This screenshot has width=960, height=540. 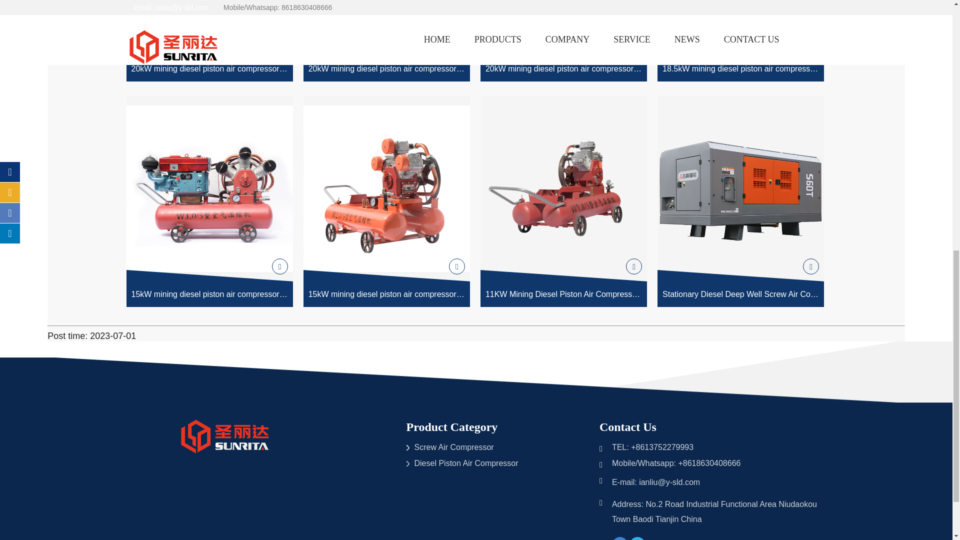 I want to click on logo, so click(x=226, y=438).